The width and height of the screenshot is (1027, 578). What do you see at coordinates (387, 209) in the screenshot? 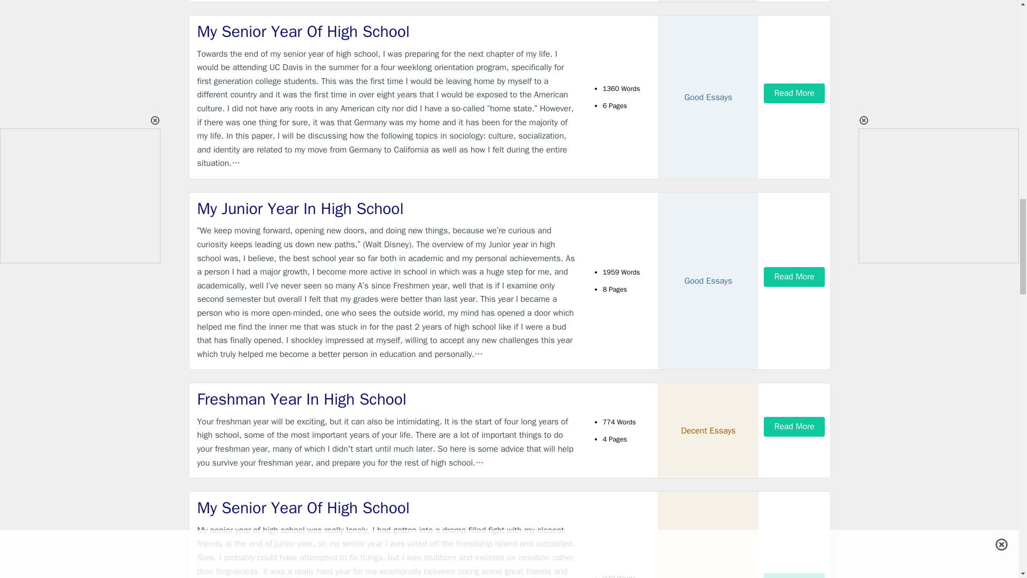
I see `My Junior Year In High School` at bounding box center [387, 209].